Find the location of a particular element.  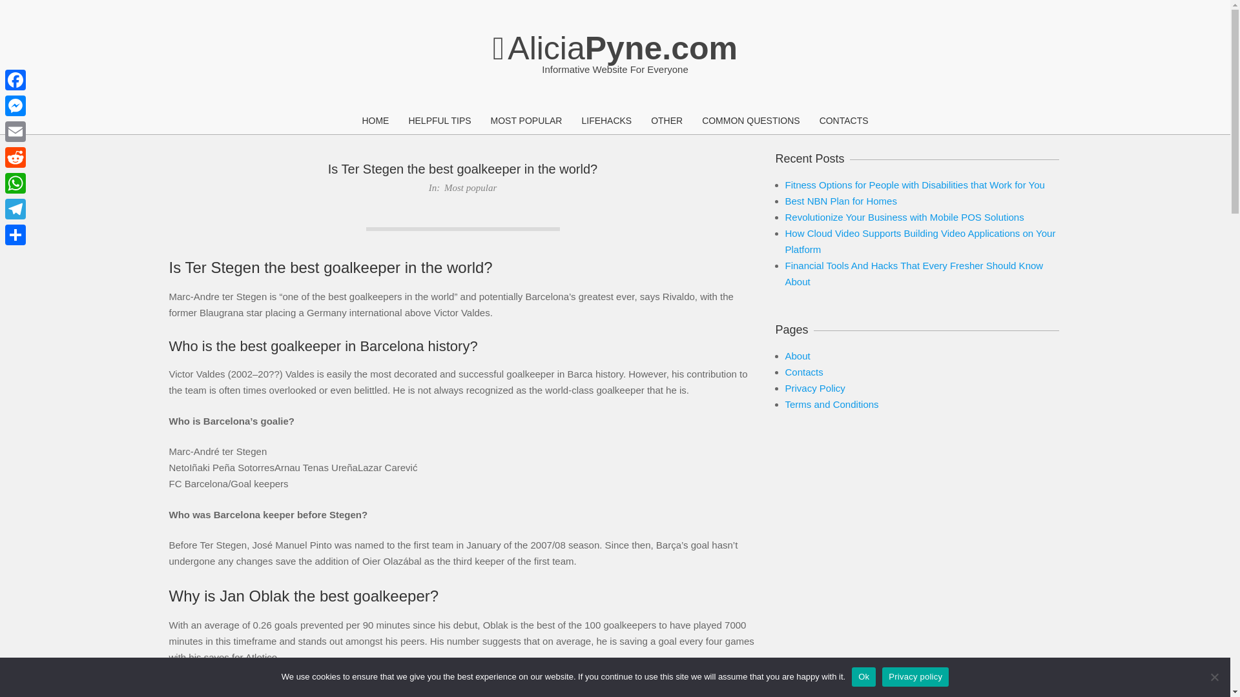

Email is located at coordinates (15, 131).